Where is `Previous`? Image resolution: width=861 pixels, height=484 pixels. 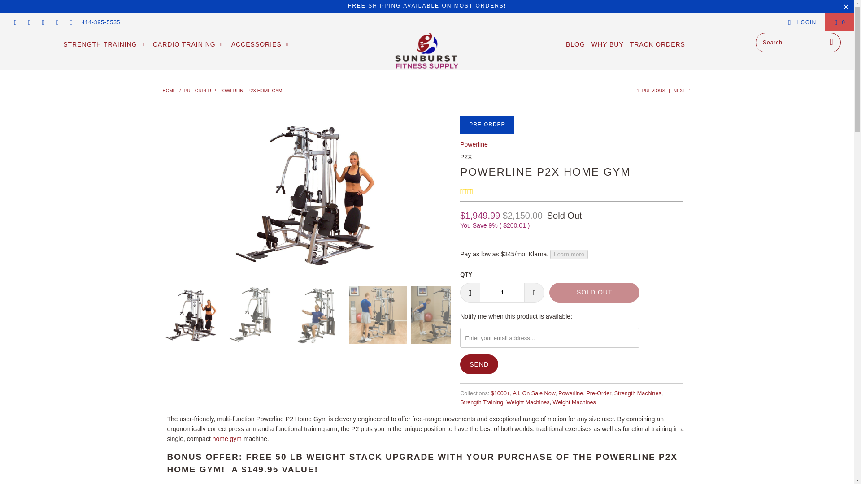
Previous is located at coordinates (650, 91).